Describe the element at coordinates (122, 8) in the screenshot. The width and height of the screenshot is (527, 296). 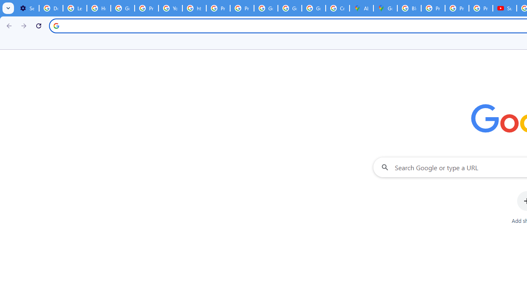
I see `Google Account Help` at that location.